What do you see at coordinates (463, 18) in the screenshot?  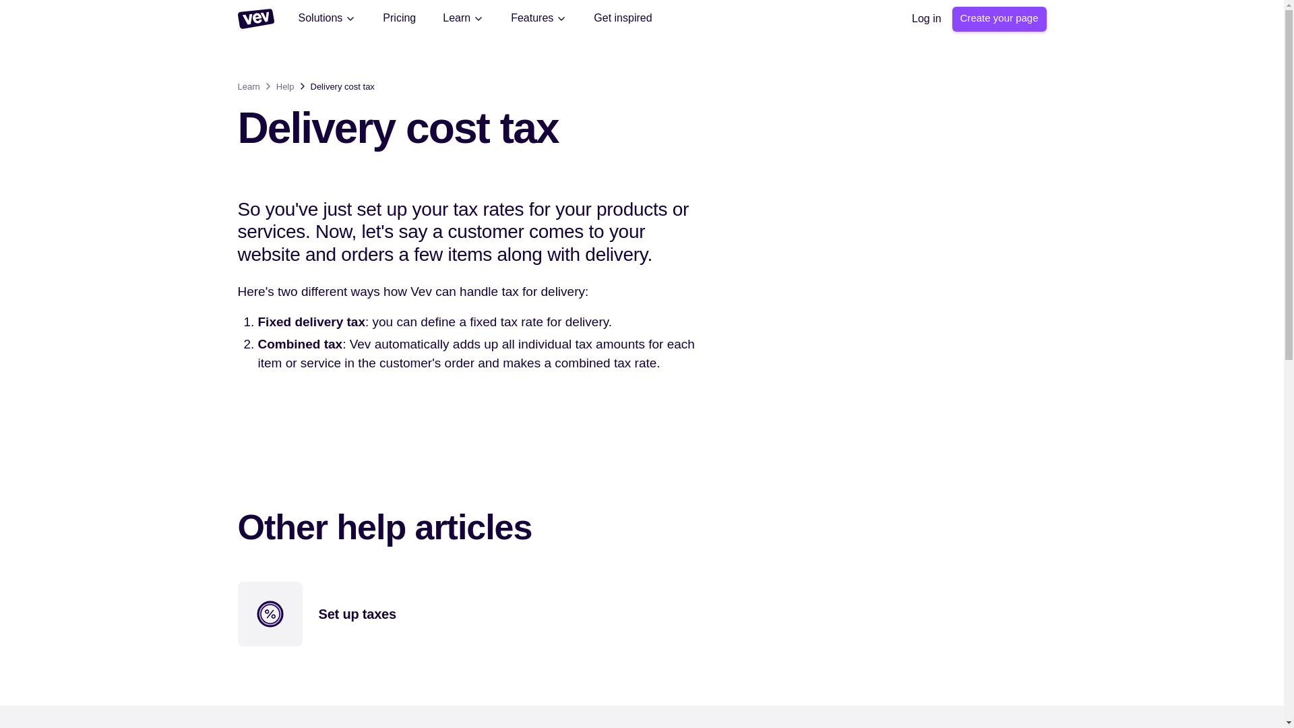 I see `Learn` at bounding box center [463, 18].